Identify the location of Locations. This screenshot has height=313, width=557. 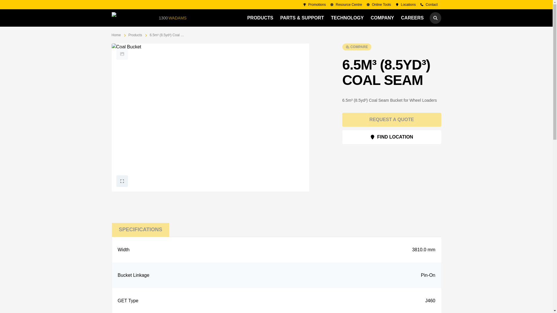
(347, 18).